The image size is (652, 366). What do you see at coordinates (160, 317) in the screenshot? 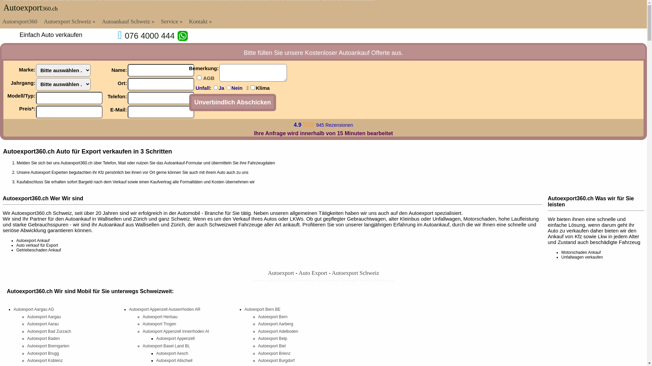
I see `Autoexport Herisau` at bounding box center [160, 317].